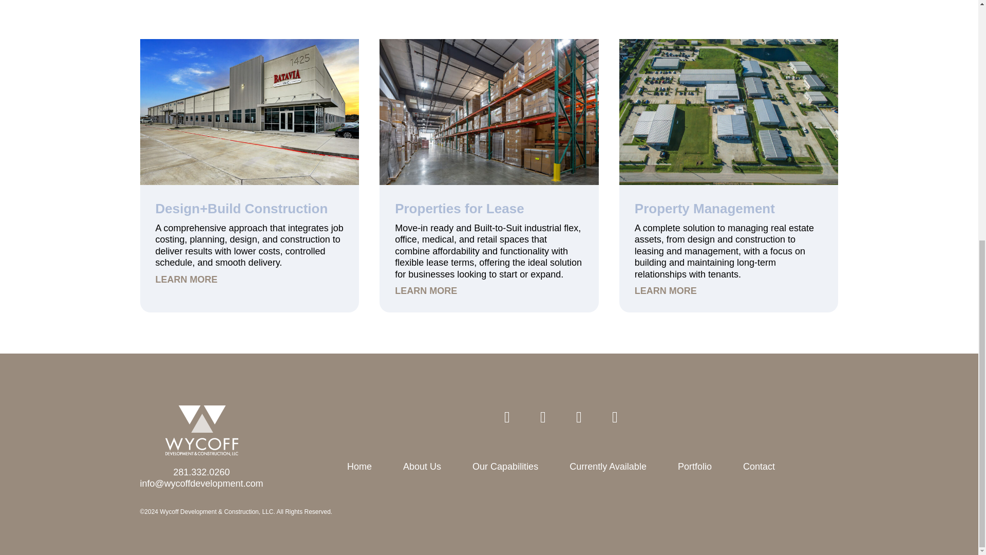  What do you see at coordinates (705, 209) in the screenshot?
I see `Property Management` at bounding box center [705, 209].